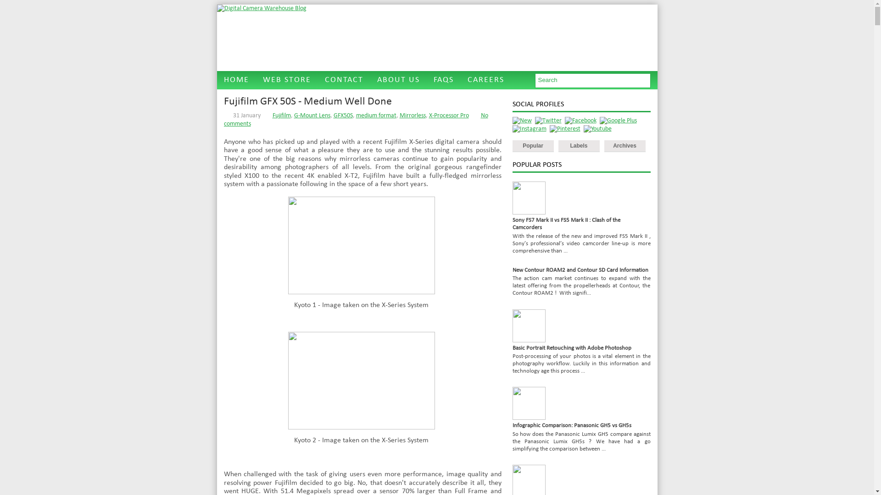 The image size is (881, 495). I want to click on CONTACT, so click(344, 81).